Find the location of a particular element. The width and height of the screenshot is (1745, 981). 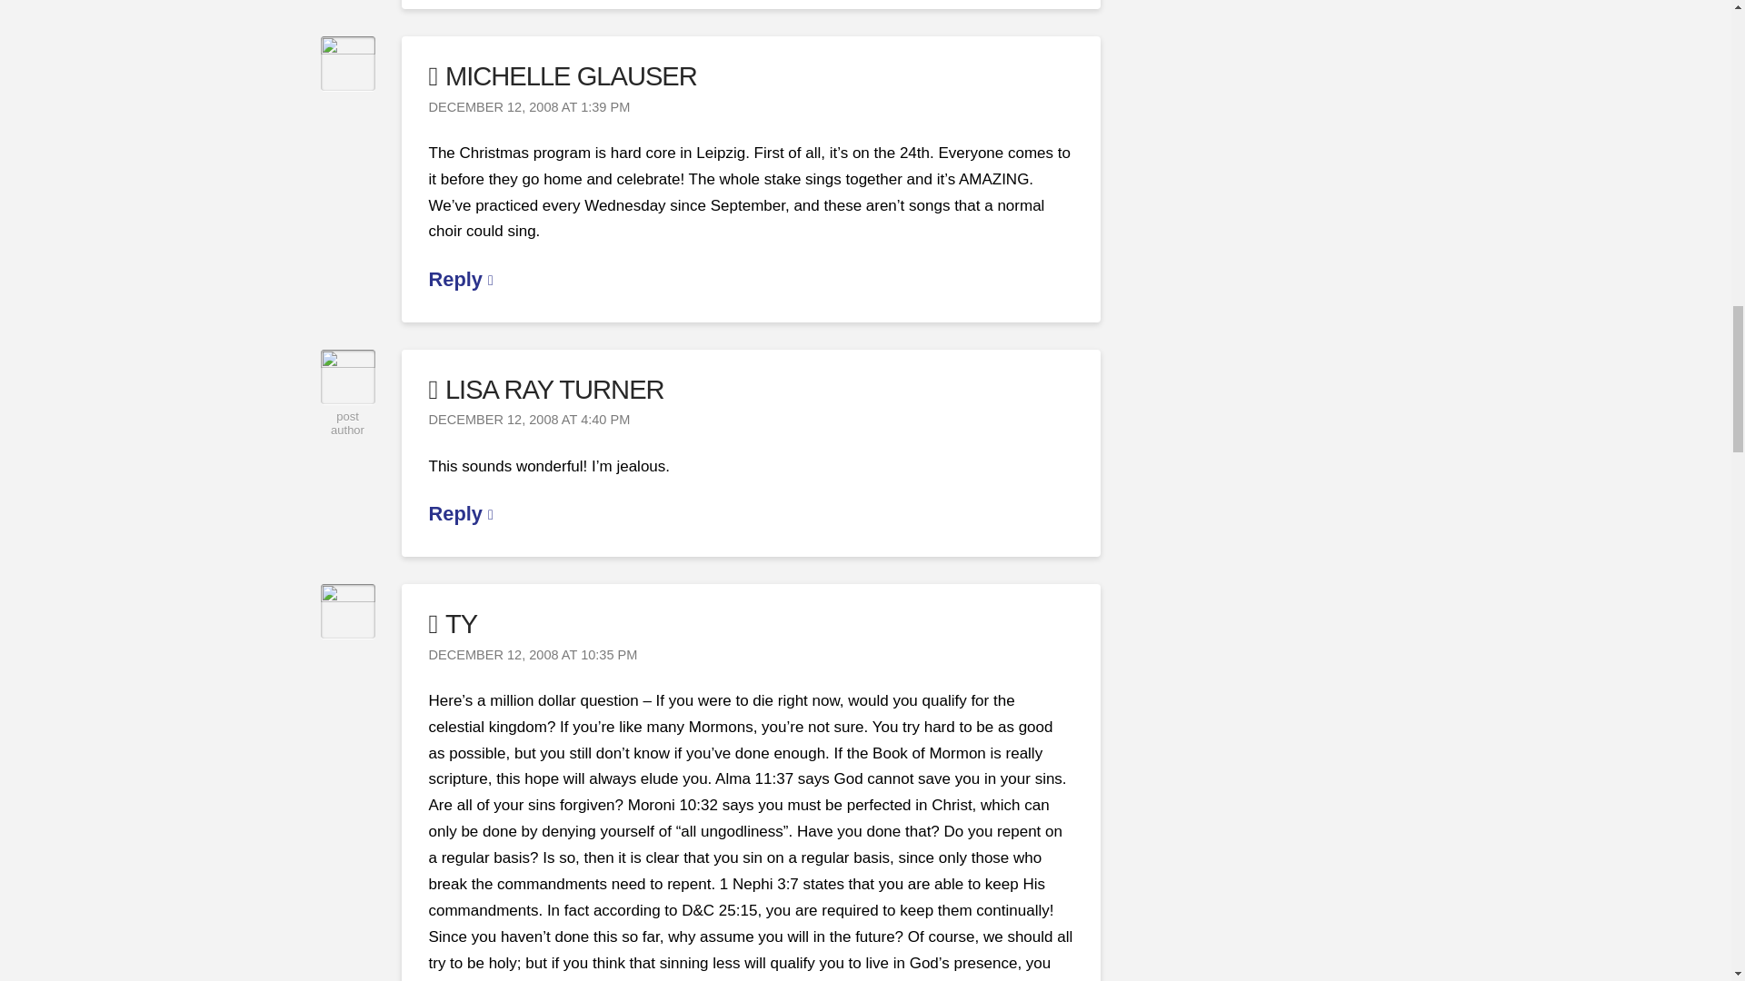

LISA RAY TURNER is located at coordinates (547, 389).